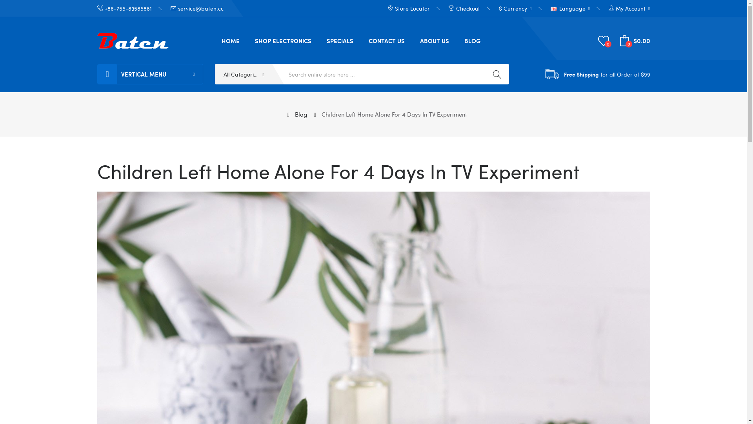 Image resolution: width=753 pixels, height=424 pixels. I want to click on 0, so click(603, 41).